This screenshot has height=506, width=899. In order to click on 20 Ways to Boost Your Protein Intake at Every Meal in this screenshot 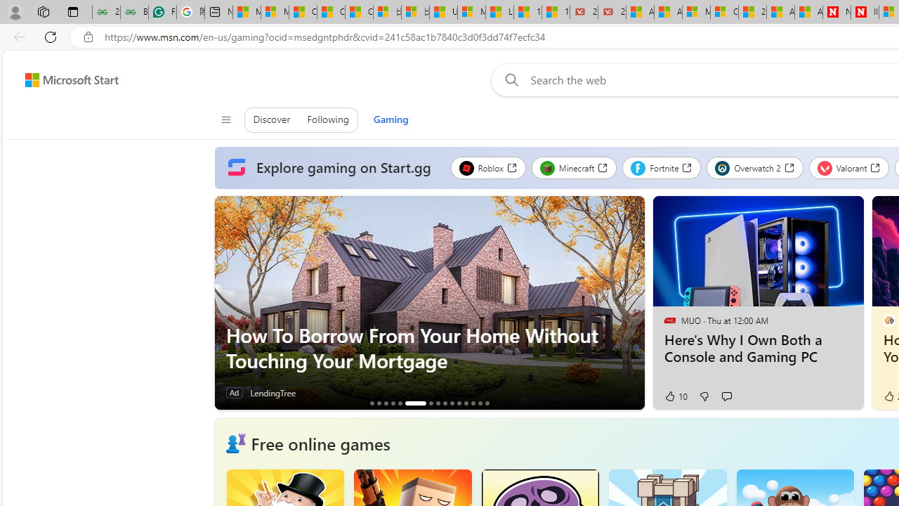, I will do `click(752, 13)`.